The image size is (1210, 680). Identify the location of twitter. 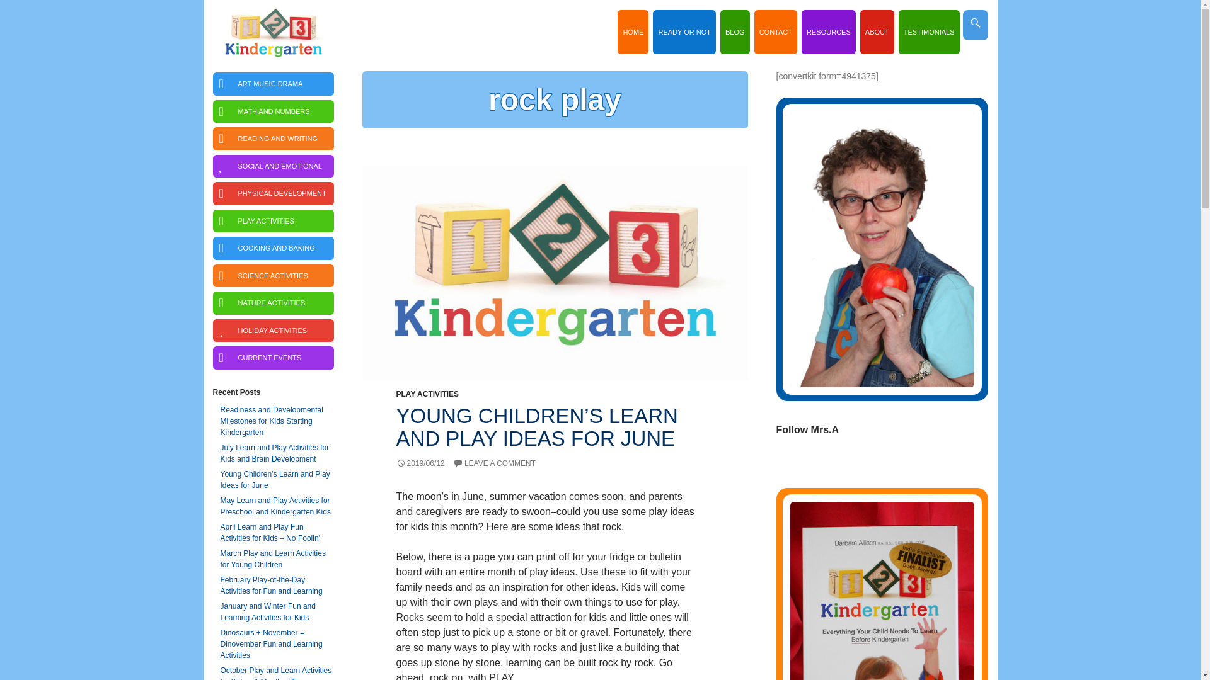
(889, 465).